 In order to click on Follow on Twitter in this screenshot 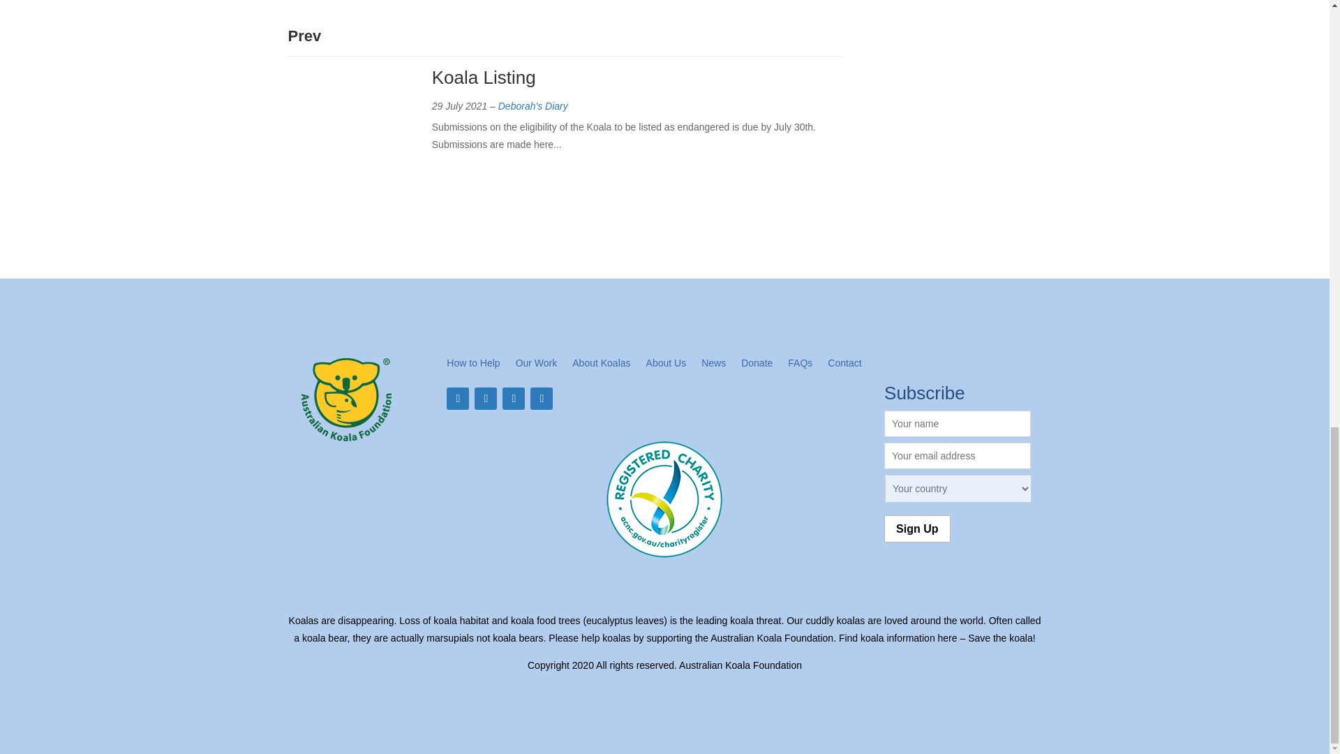, I will do `click(486, 399)`.